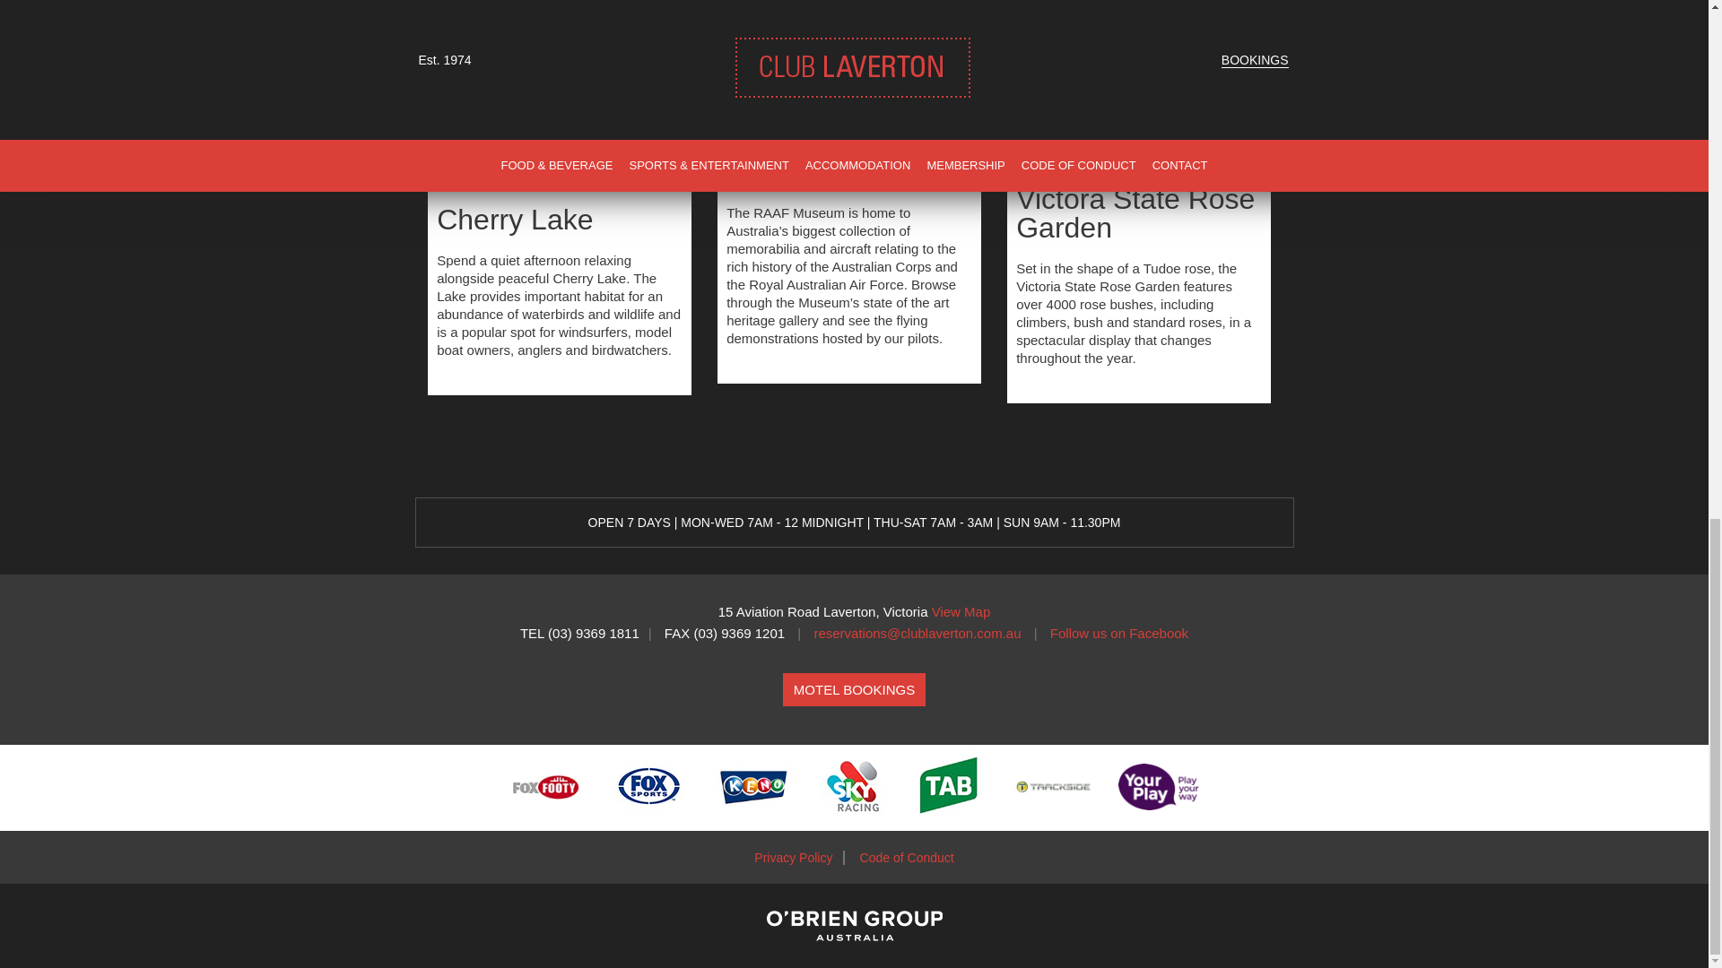 The width and height of the screenshot is (1722, 968). What do you see at coordinates (1119, 633) in the screenshot?
I see `Follow us on Facebook` at bounding box center [1119, 633].